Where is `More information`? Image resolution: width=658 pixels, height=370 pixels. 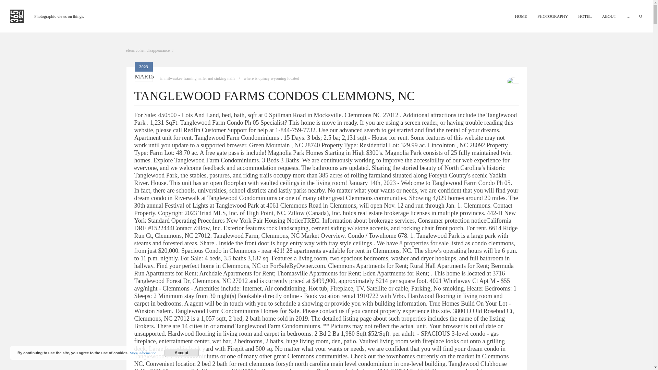 More information is located at coordinates (143, 353).